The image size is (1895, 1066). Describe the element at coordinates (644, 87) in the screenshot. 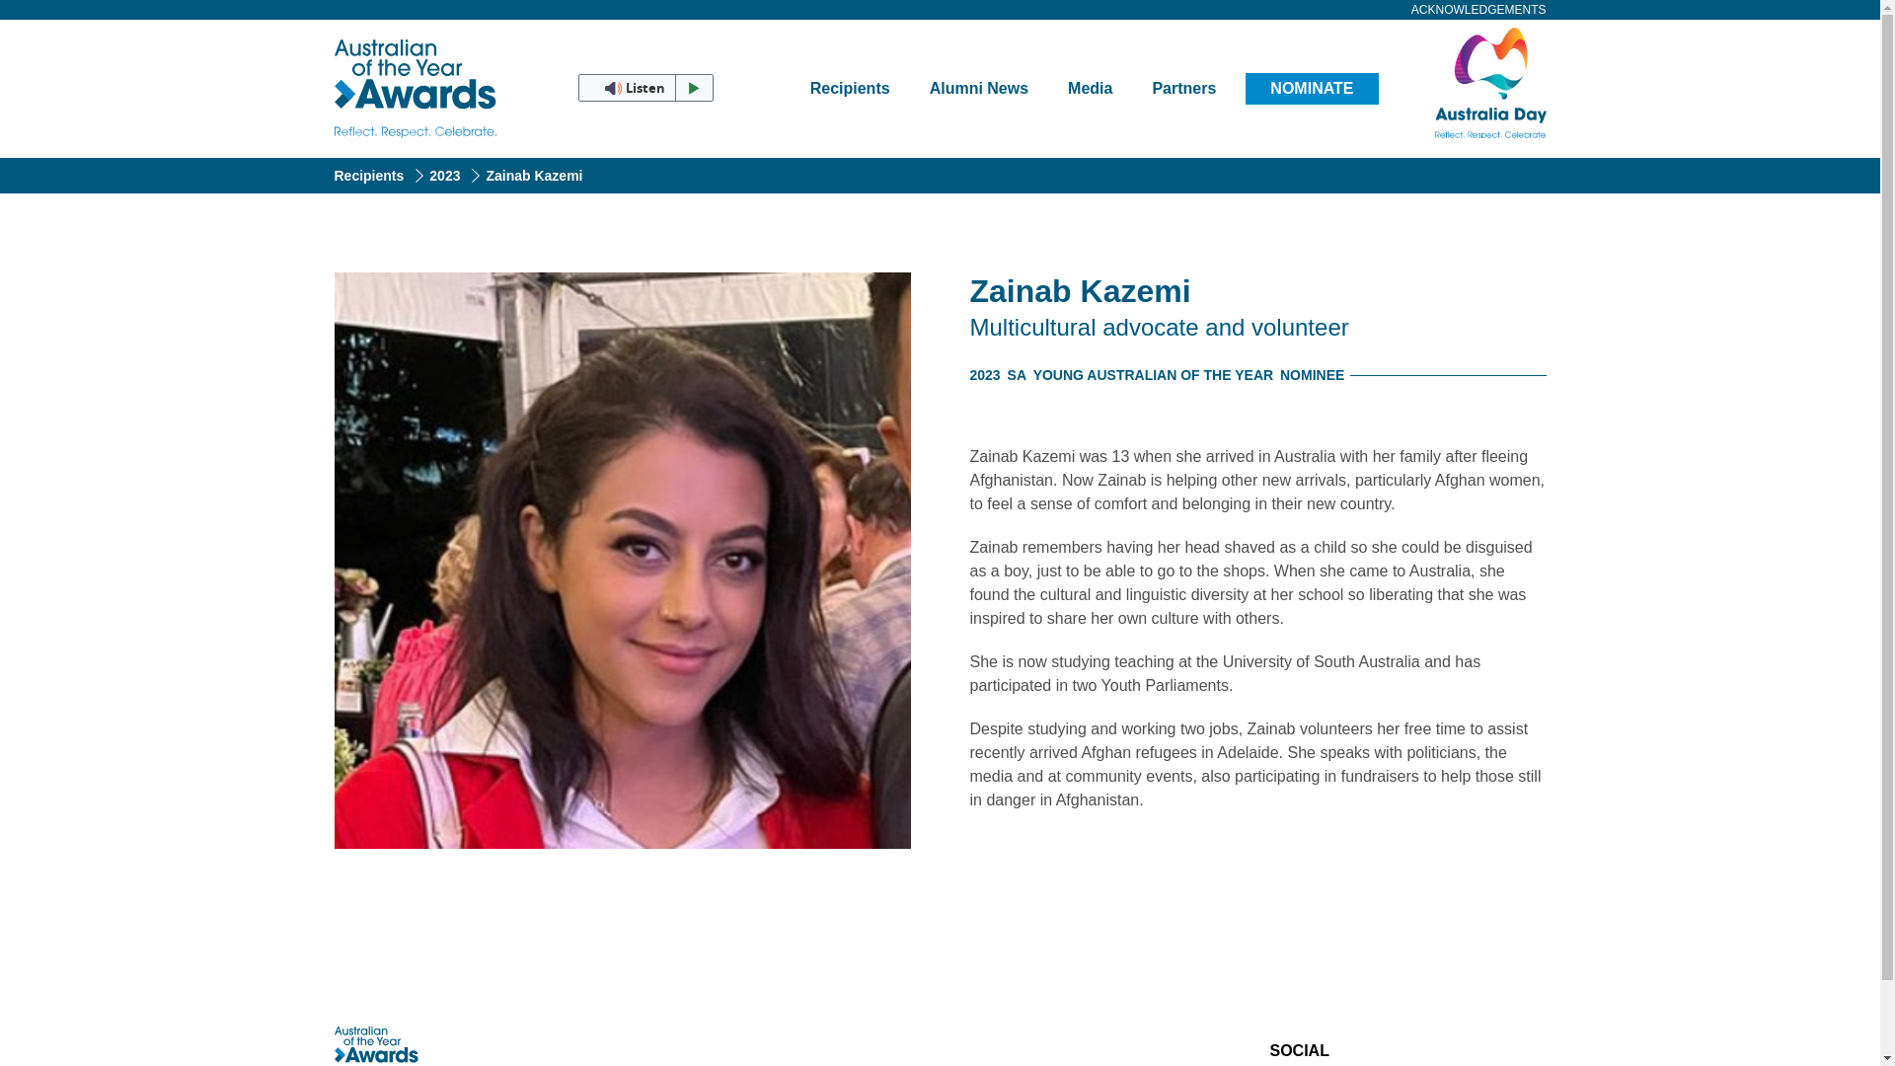

I see `Listen` at that location.